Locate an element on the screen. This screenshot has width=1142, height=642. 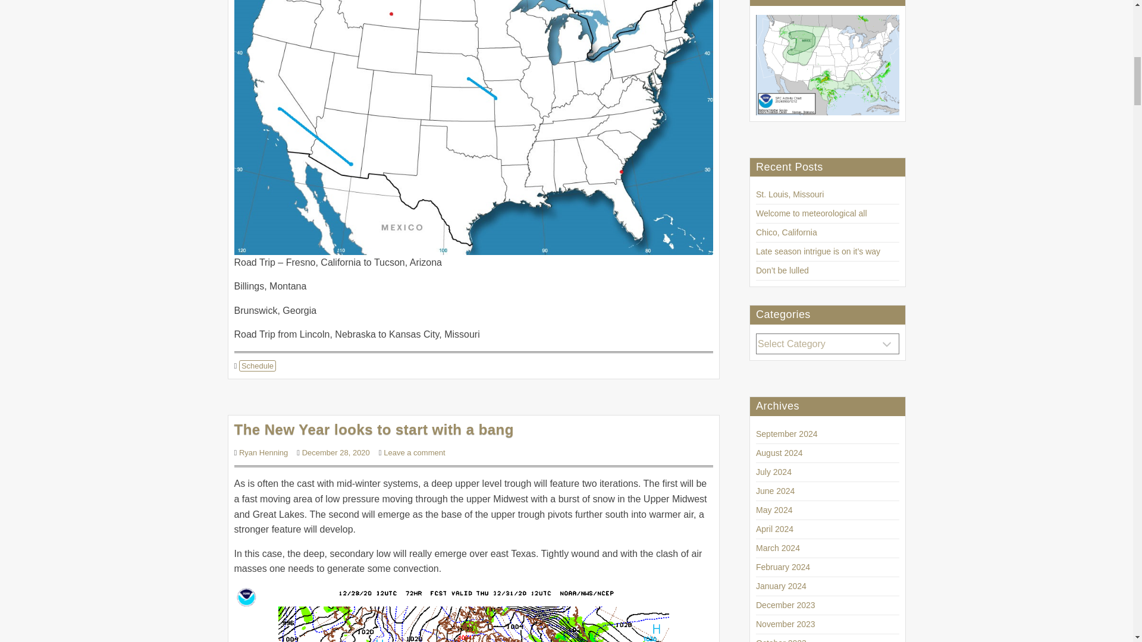
Leave a comment is located at coordinates (414, 452).